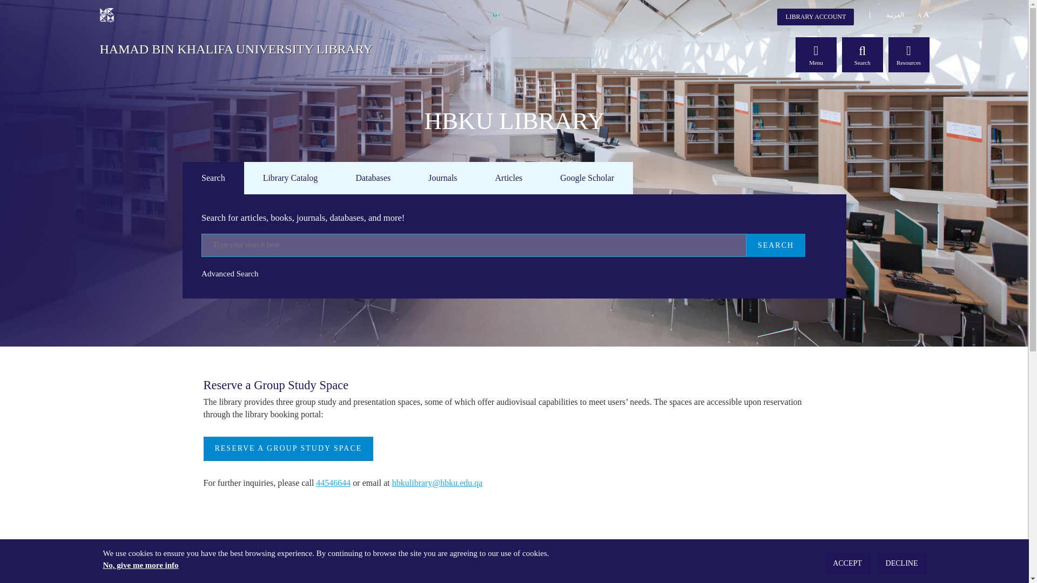 This screenshot has width=1037, height=583. I want to click on Library Catalog, so click(291, 177).